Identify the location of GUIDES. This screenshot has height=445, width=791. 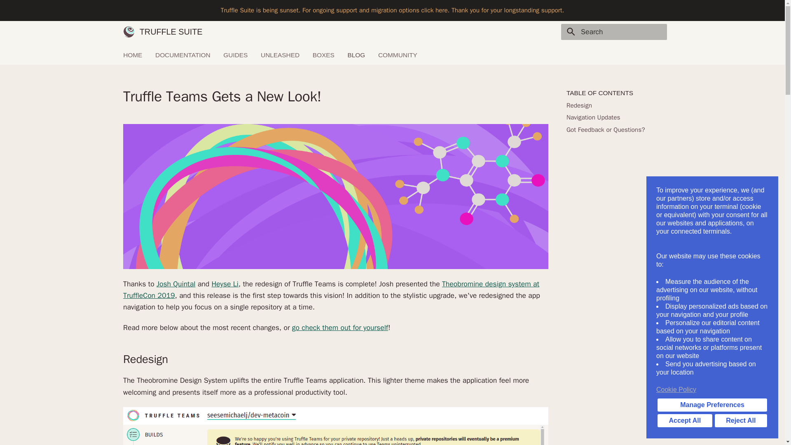
(235, 54).